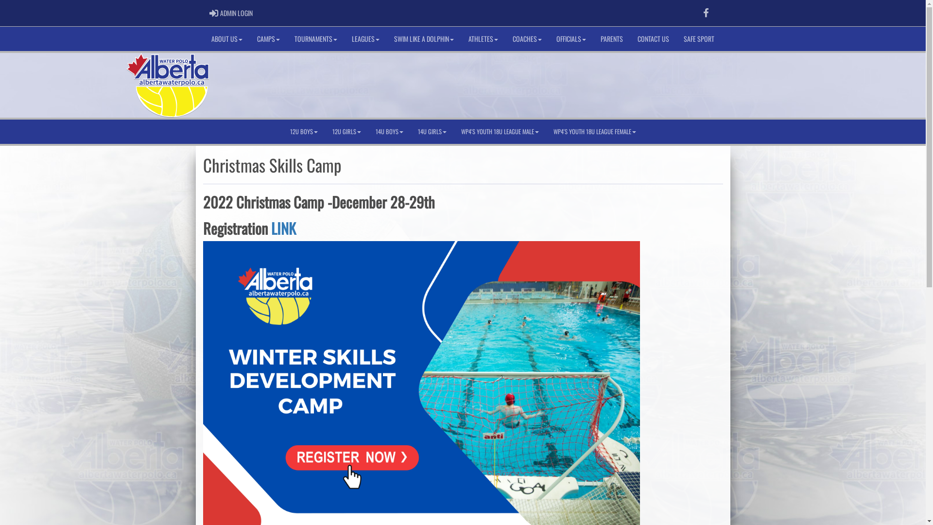 The height and width of the screenshot is (525, 933). I want to click on LEAGUES, so click(365, 39).